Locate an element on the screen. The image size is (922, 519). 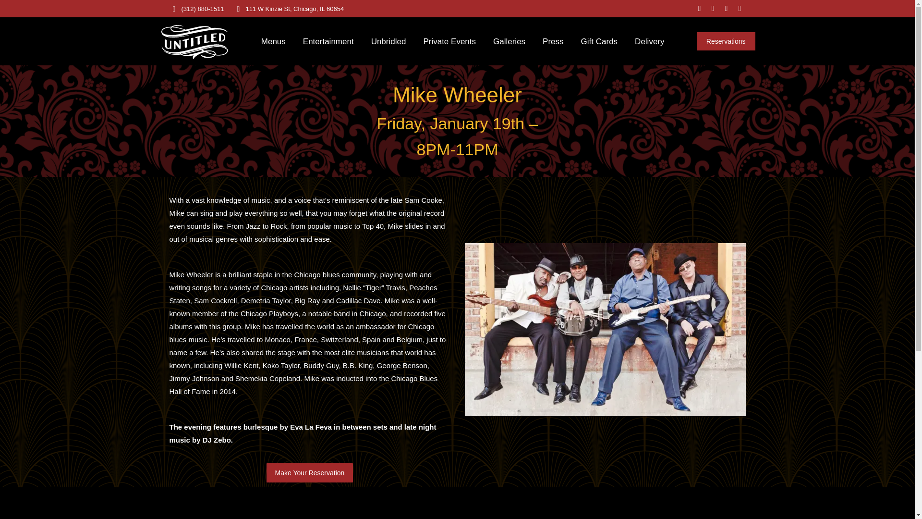
Gift Cards is located at coordinates (599, 41).